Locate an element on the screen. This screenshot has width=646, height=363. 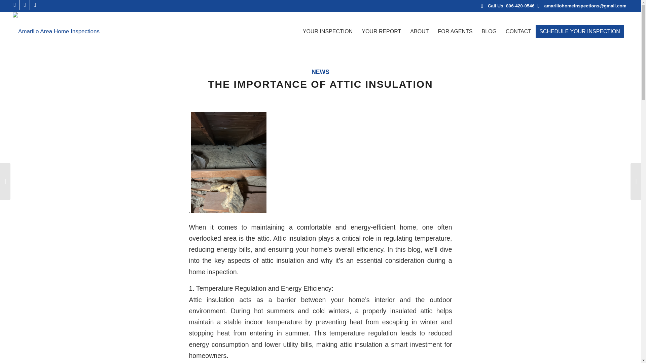
Google is located at coordinates (35, 5).